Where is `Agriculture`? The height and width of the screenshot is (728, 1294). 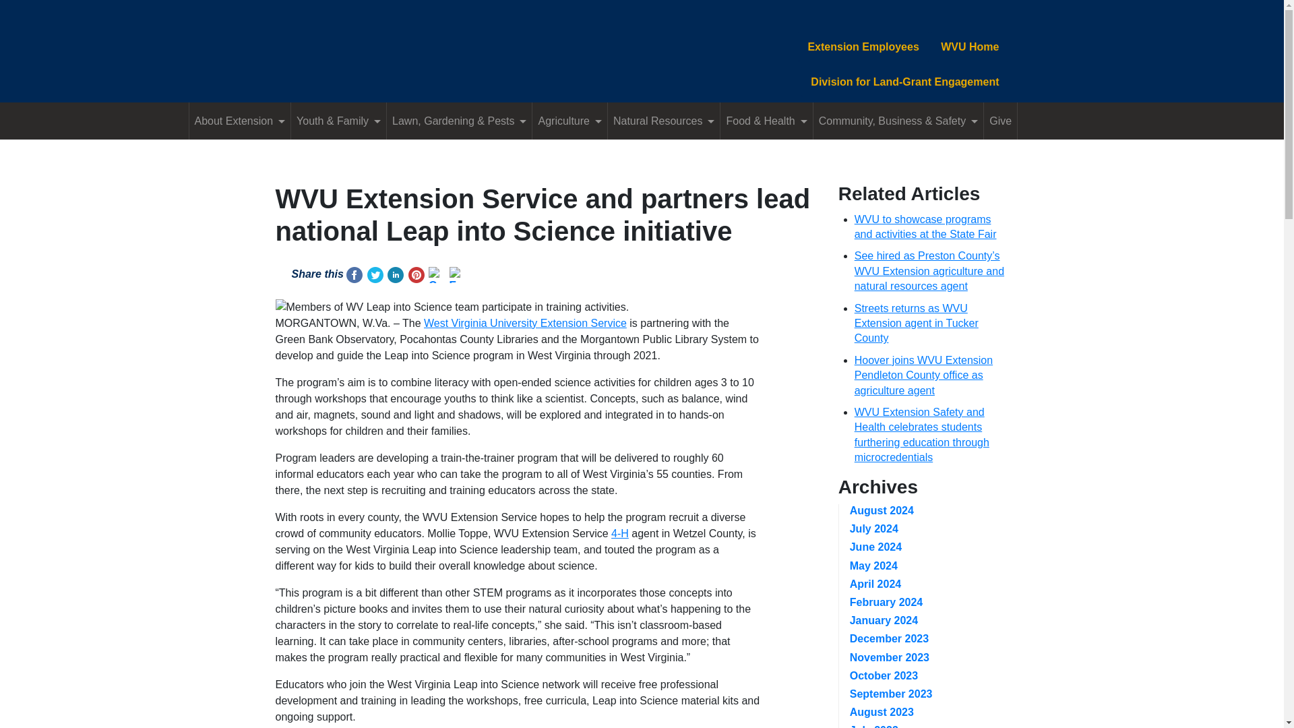
Agriculture is located at coordinates (569, 121).